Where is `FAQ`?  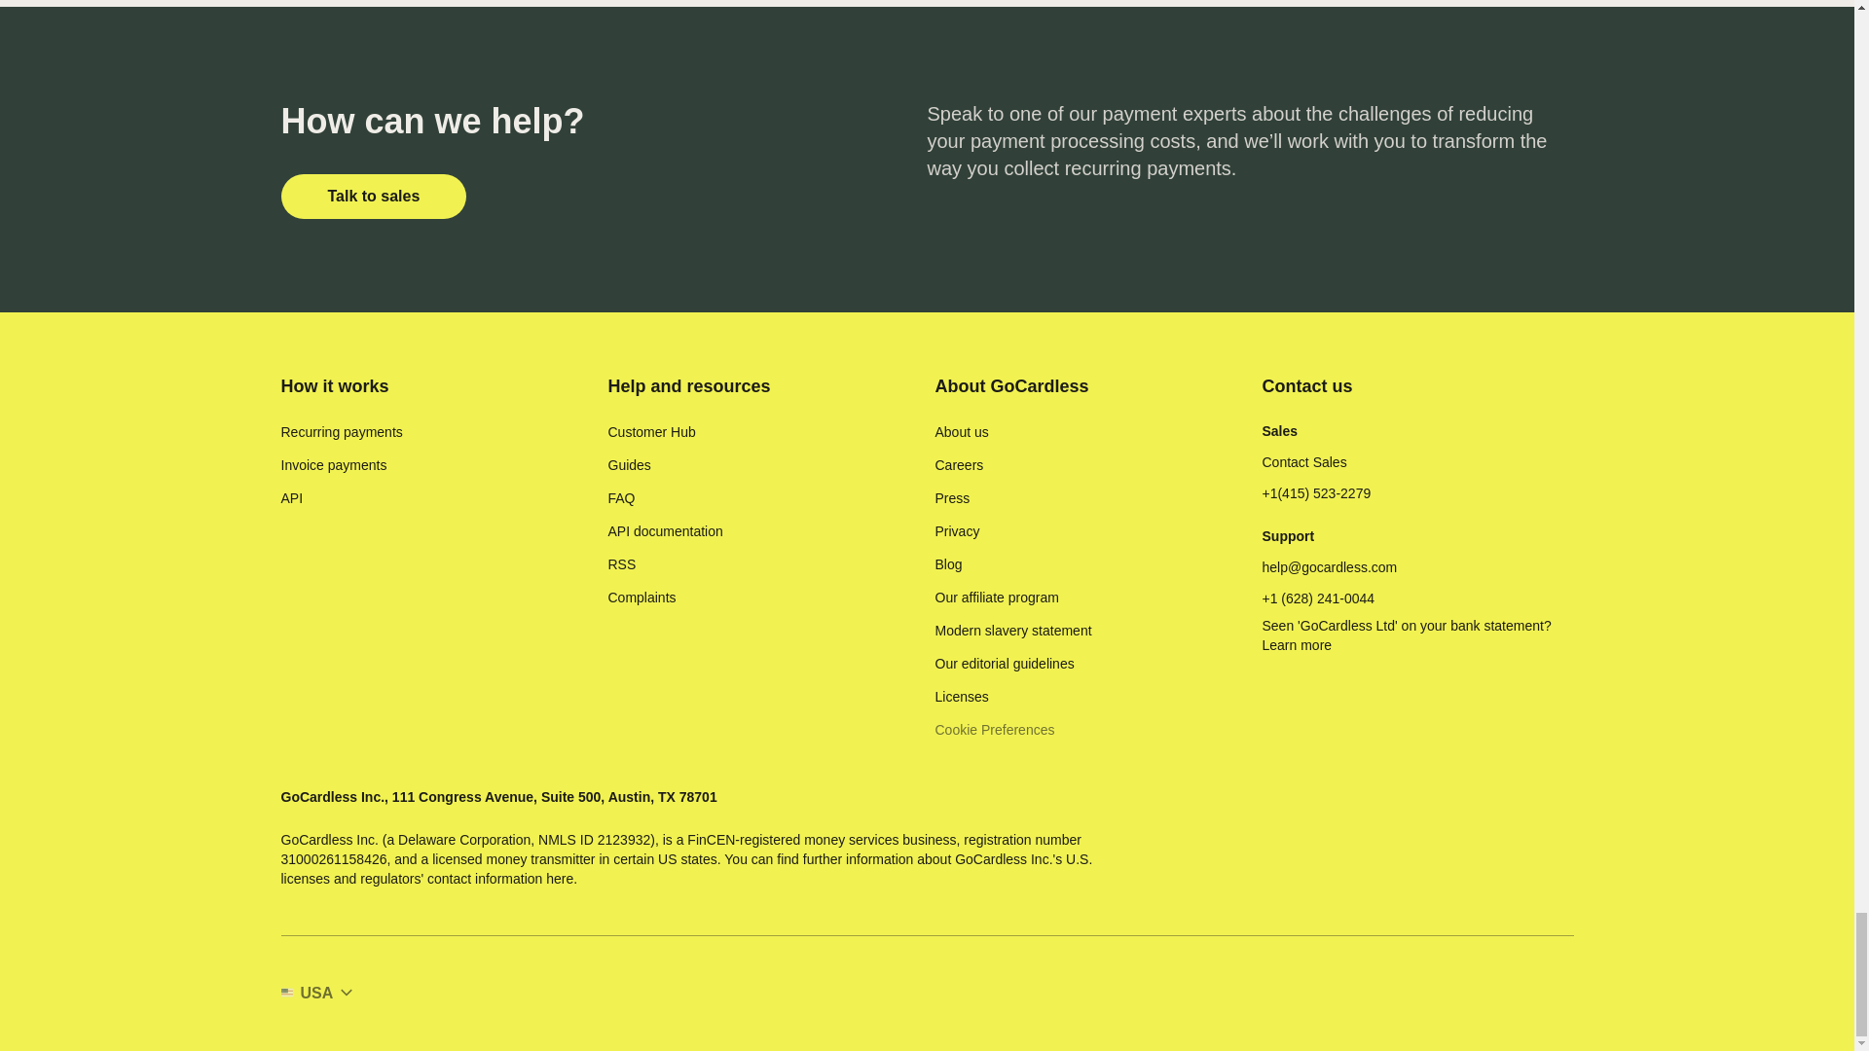
FAQ is located at coordinates (621, 498).